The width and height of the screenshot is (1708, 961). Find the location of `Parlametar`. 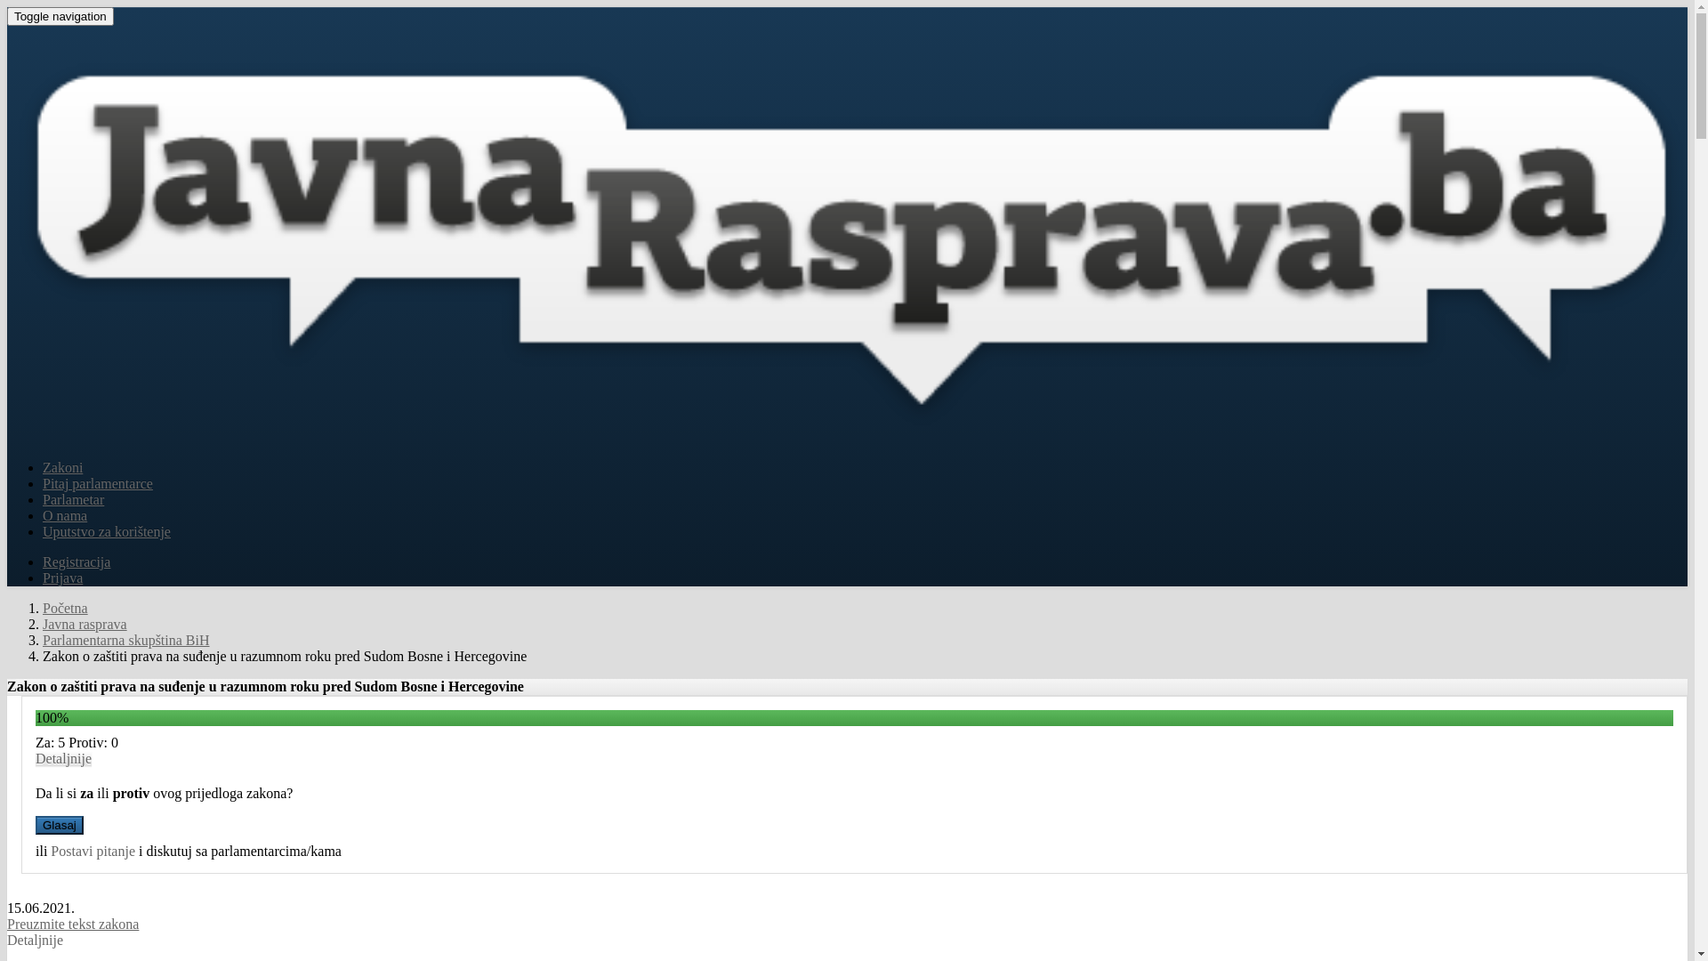

Parlametar is located at coordinates (73, 500).